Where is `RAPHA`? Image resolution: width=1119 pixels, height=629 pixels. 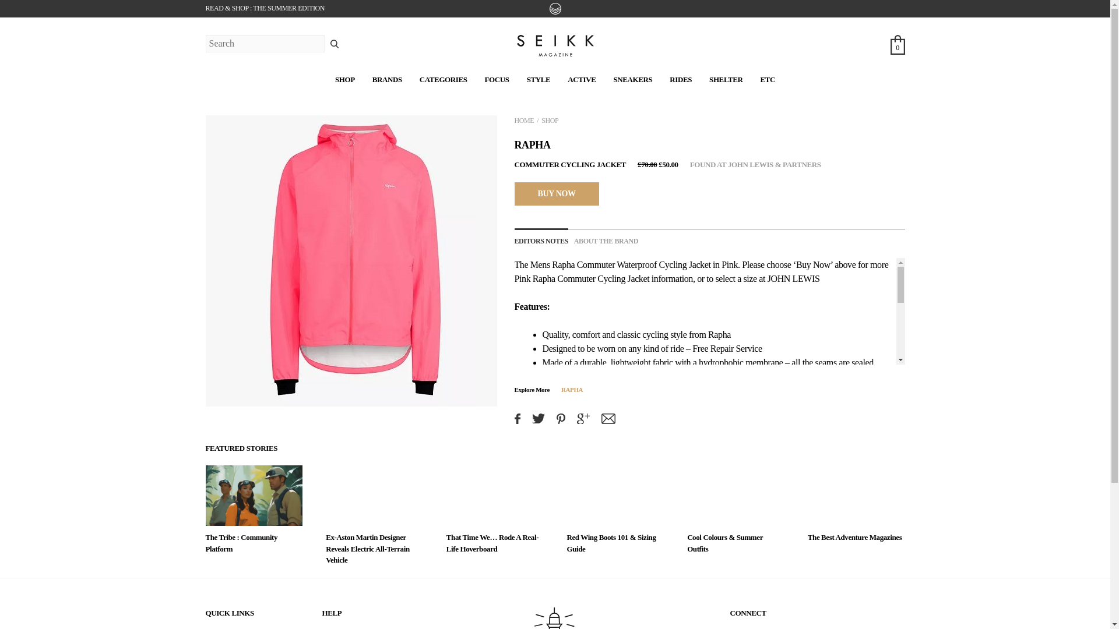 RAPHA is located at coordinates (572, 389).